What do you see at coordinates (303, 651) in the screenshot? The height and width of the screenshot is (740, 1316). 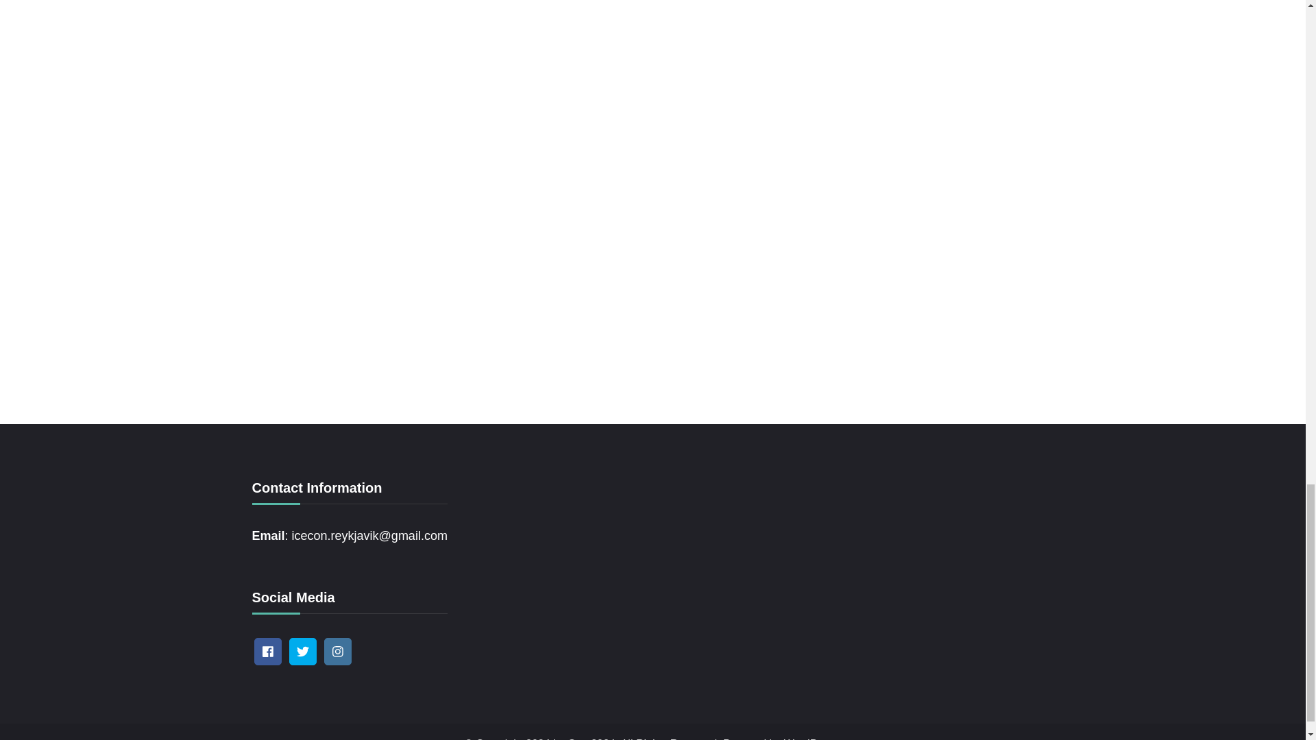 I see `twitter` at bounding box center [303, 651].